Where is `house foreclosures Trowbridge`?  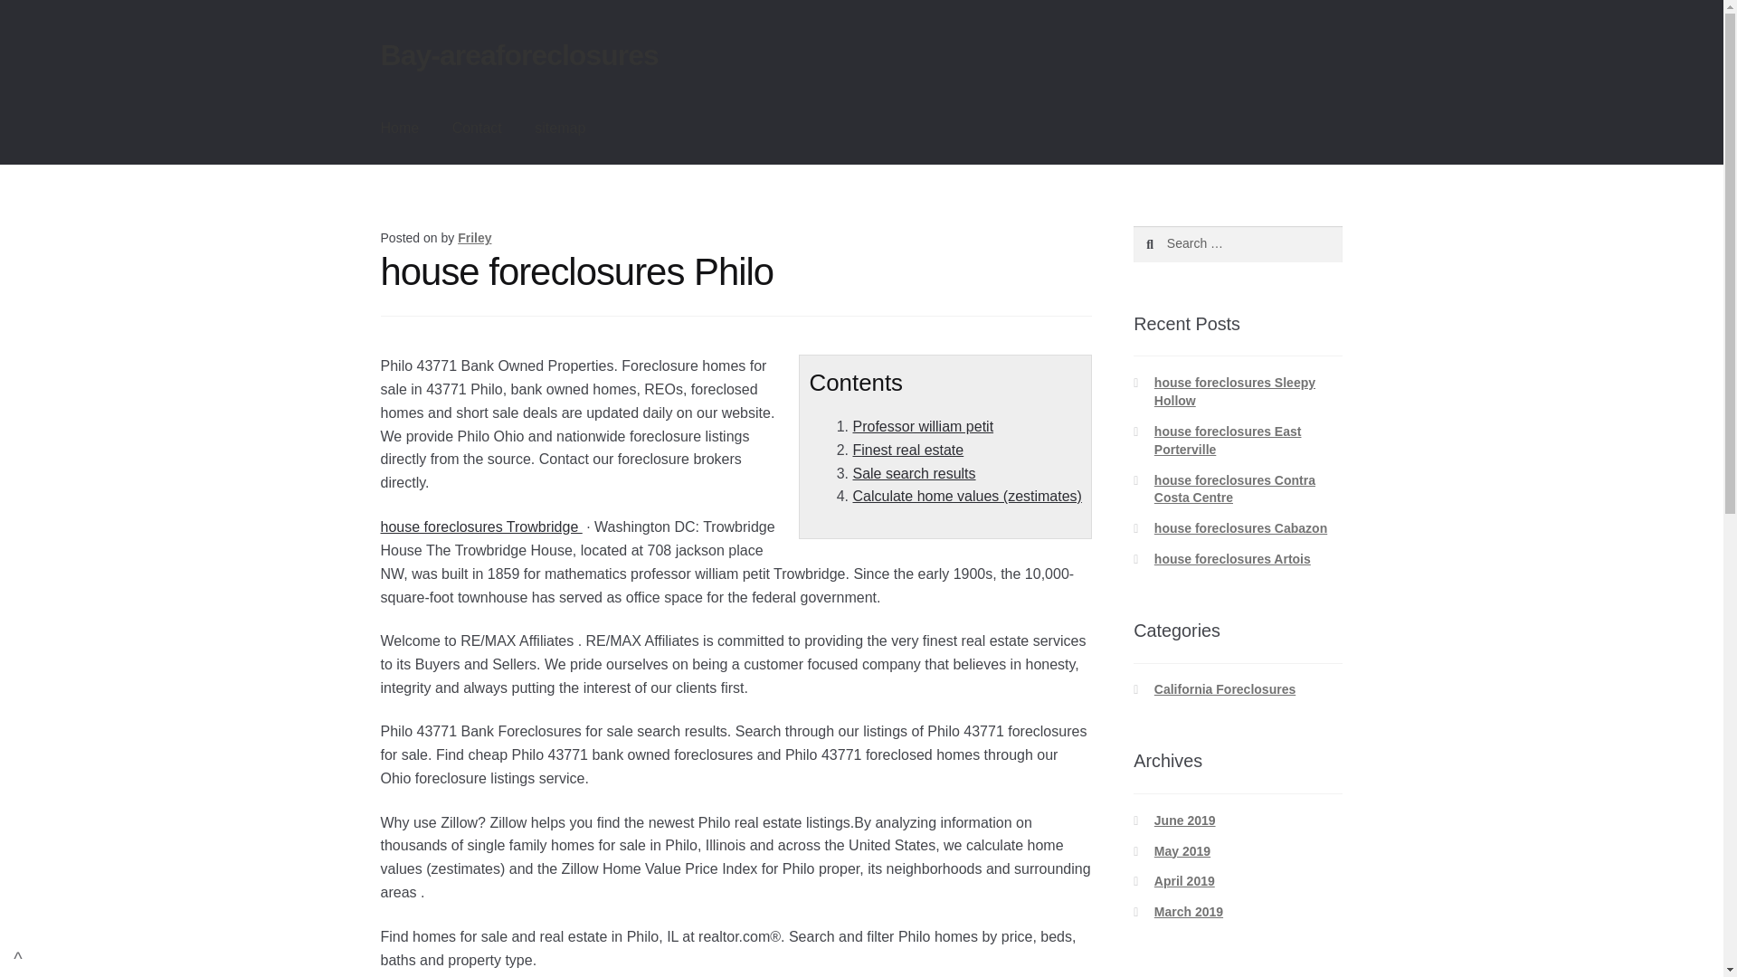 house foreclosures Trowbridge is located at coordinates (481, 526).